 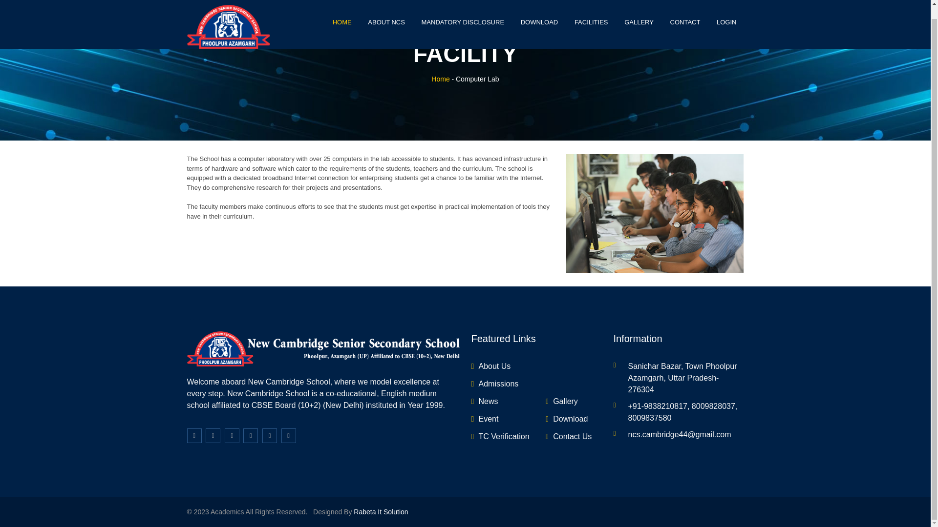 What do you see at coordinates (639, 11) in the screenshot?
I see `GALLERY` at bounding box center [639, 11].